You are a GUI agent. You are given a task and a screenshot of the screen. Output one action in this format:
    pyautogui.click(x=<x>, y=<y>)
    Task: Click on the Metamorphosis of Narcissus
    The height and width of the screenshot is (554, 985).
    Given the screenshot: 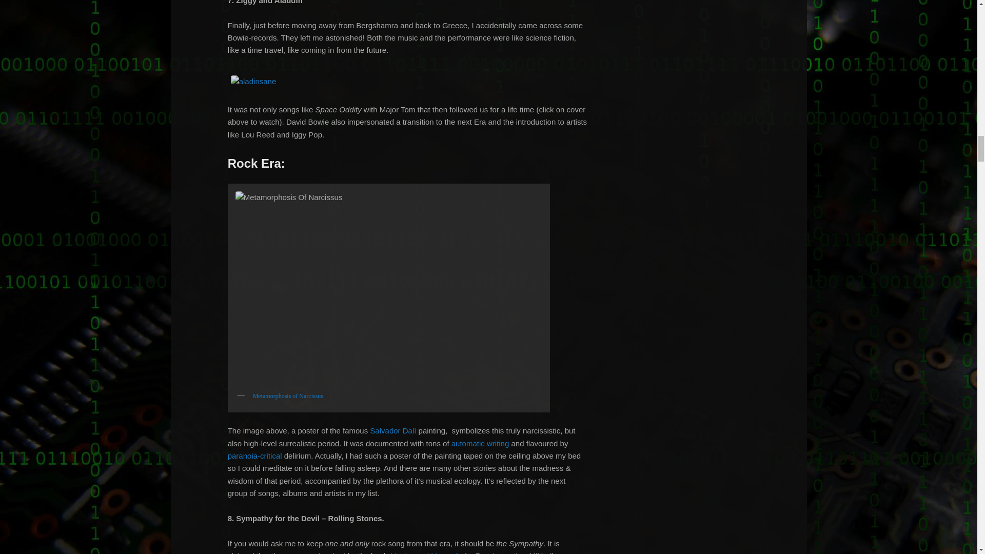 What is the action you would take?
    pyautogui.click(x=288, y=395)
    